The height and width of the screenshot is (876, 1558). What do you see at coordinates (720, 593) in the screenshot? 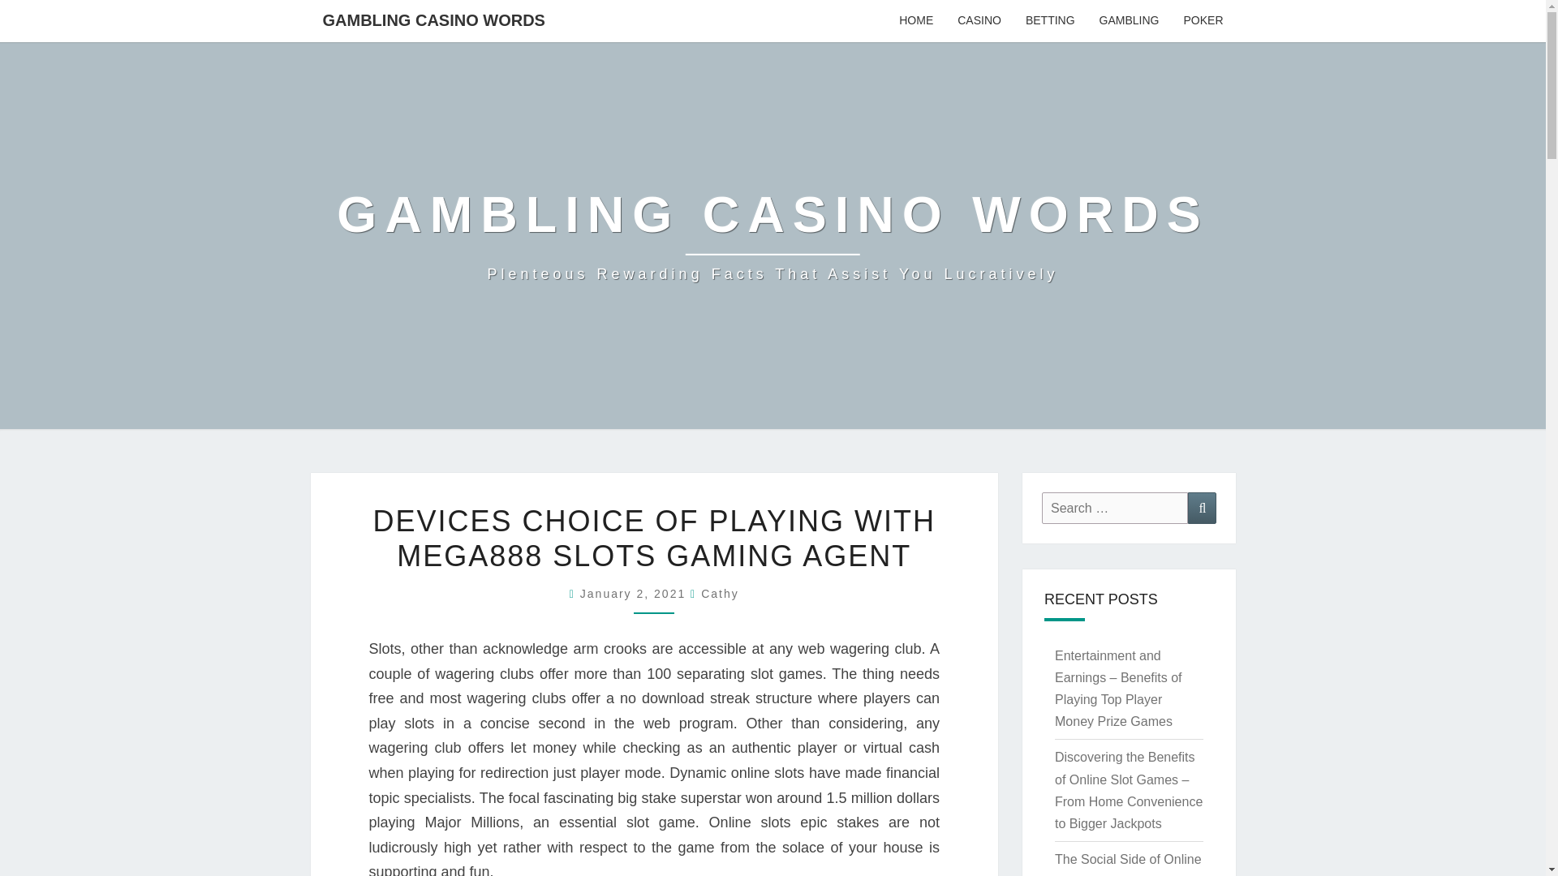
I see `View all posts by Cathy` at bounding box center [720, 593].